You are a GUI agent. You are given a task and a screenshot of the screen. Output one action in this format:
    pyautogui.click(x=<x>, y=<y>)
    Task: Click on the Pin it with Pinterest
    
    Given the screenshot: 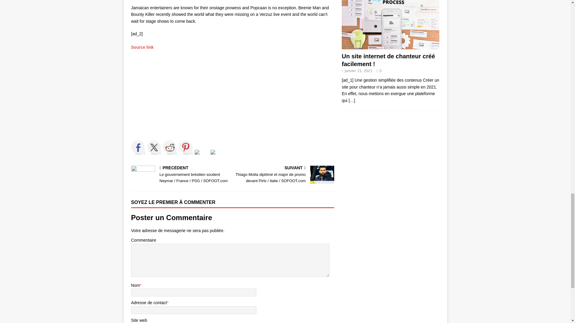 What is the action you would take?
    pyautogui.click(x=185, y=147)
    